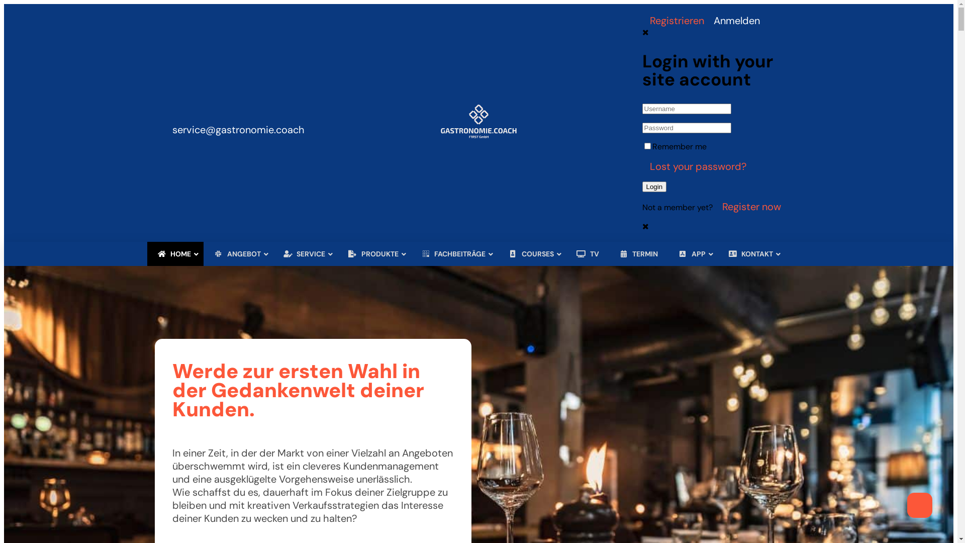 The image size is (965, 543). I want to click on KONTAKT, so click(752, 254).